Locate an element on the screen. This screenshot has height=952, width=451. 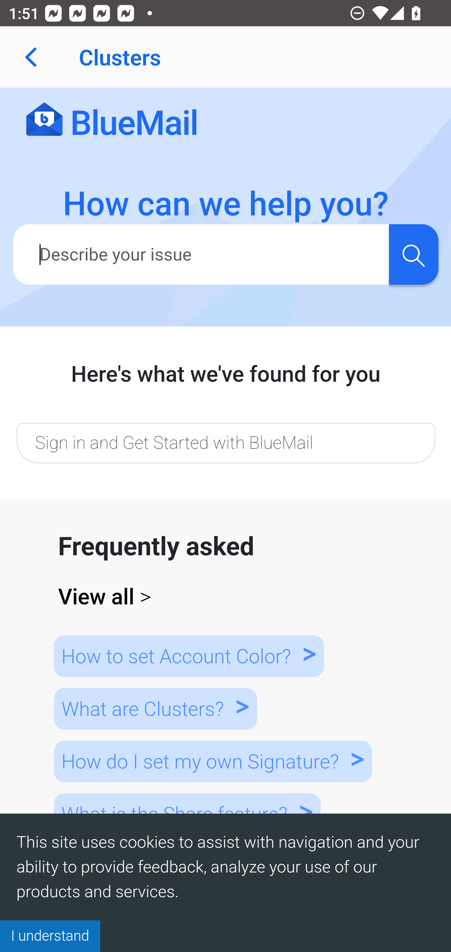
What are Clusters?> is located at coordinates (155, 708).